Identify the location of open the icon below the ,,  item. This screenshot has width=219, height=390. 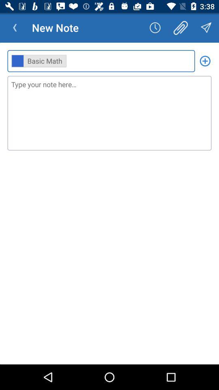
(109, 113).